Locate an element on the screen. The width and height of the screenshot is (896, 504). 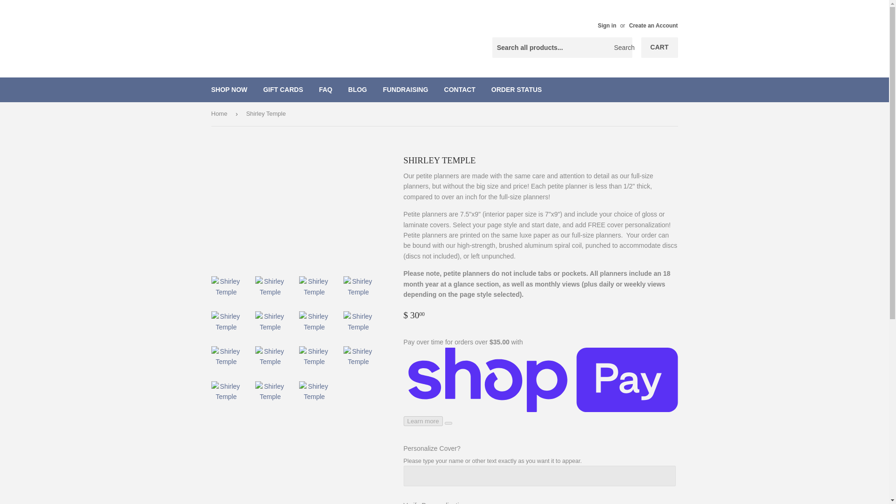
CART is located at coordinates (660, 48).